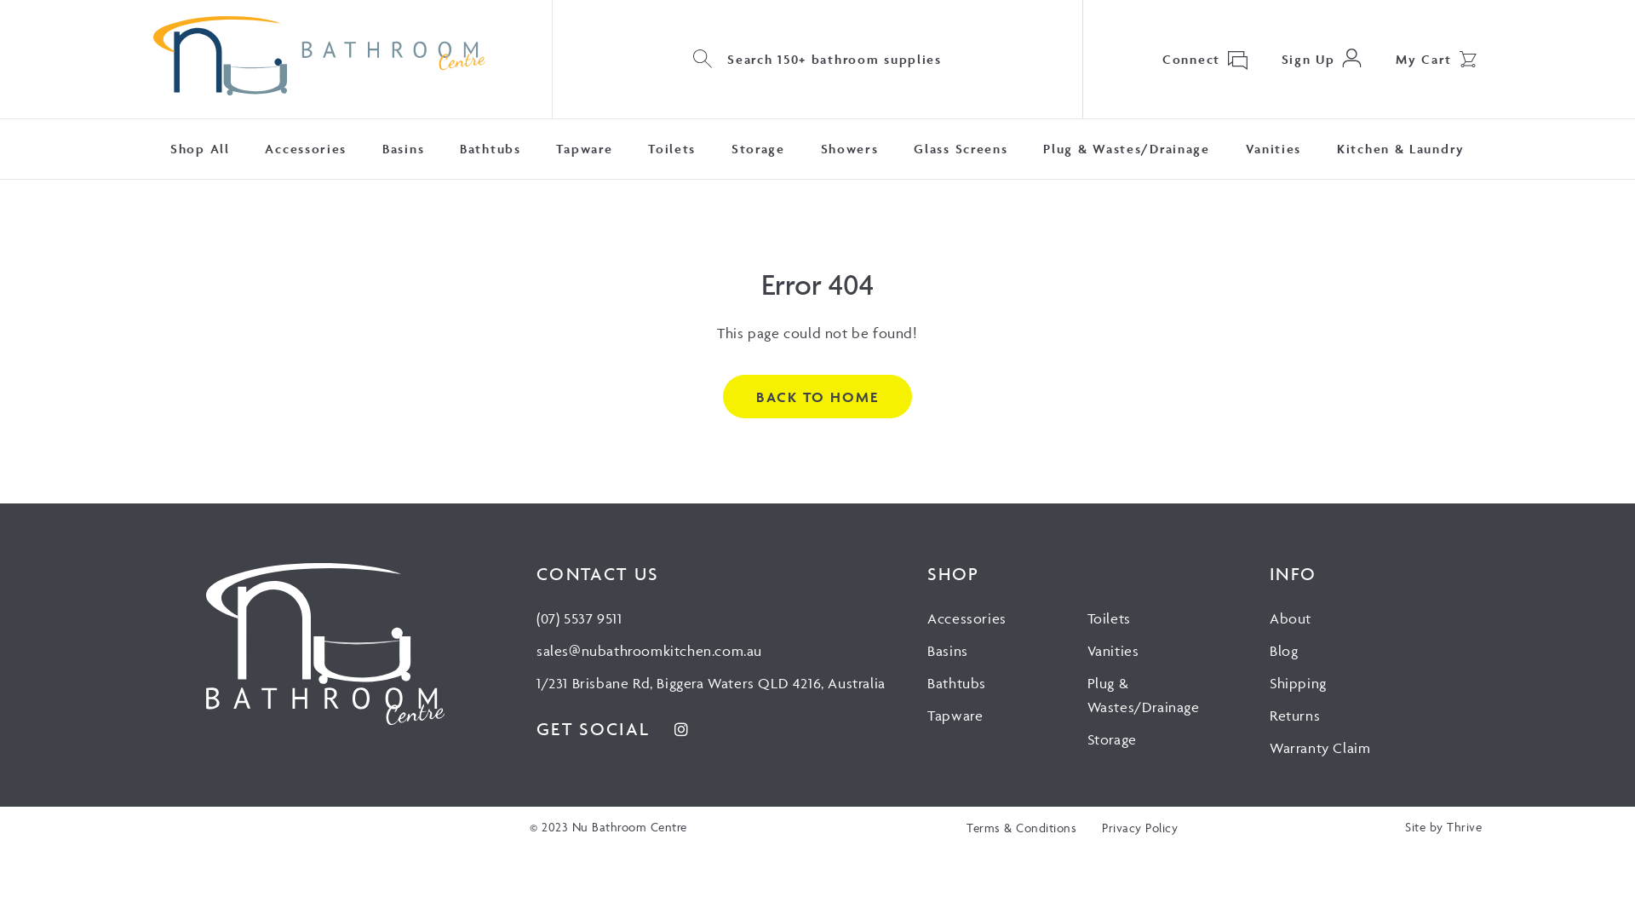  What do you see at coordinates (1112, 739) in the screenshot?
I see `Storage` at bounding box center [1112, 739].